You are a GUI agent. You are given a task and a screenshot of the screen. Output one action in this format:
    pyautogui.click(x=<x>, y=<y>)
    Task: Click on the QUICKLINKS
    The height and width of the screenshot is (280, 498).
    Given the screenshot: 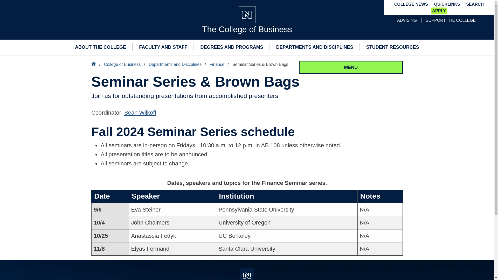 What is the action you would take?
    pyautogui.click(x=447, y=4)
    